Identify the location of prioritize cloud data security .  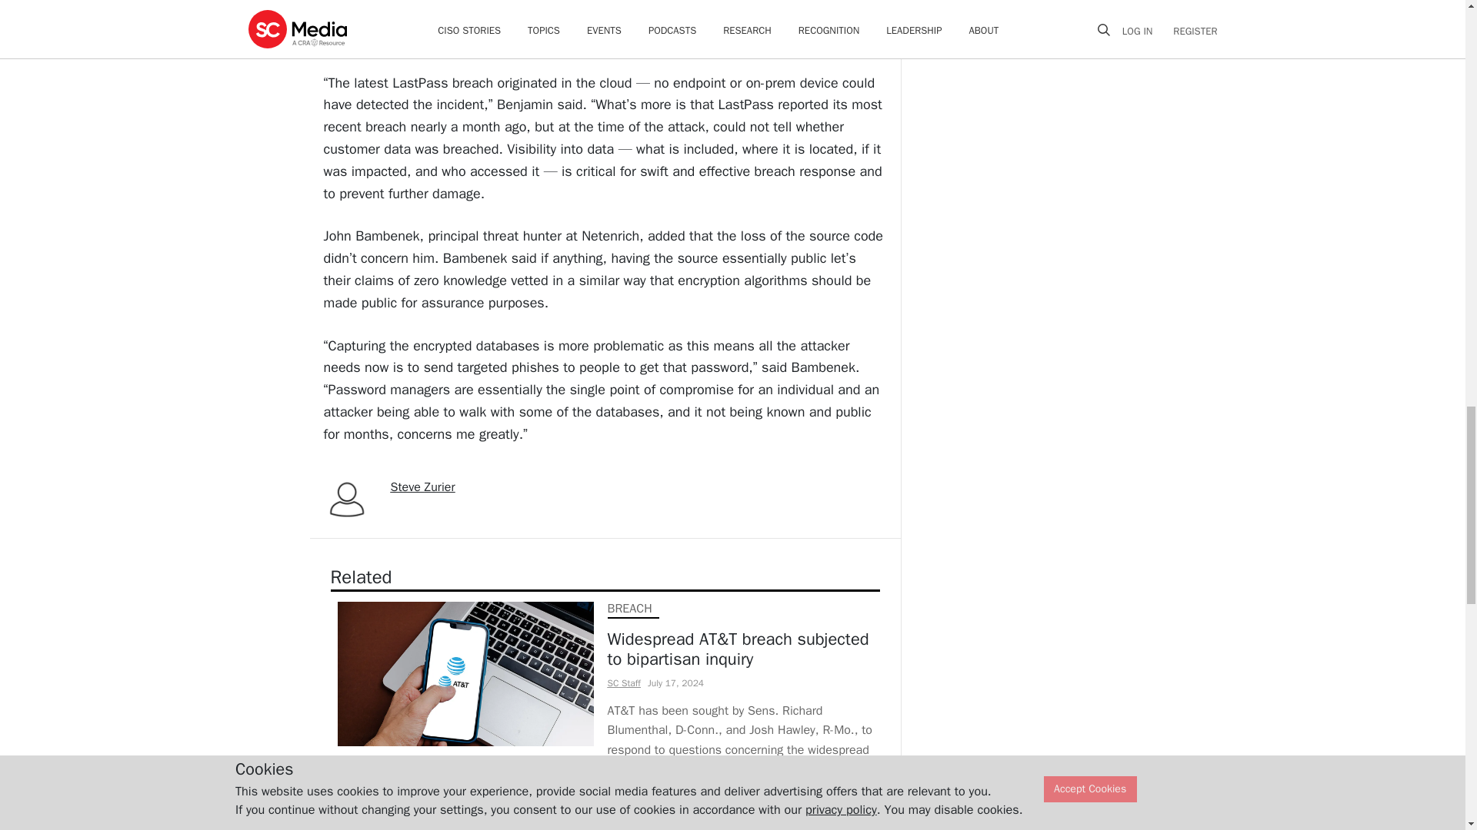
(577, 2).